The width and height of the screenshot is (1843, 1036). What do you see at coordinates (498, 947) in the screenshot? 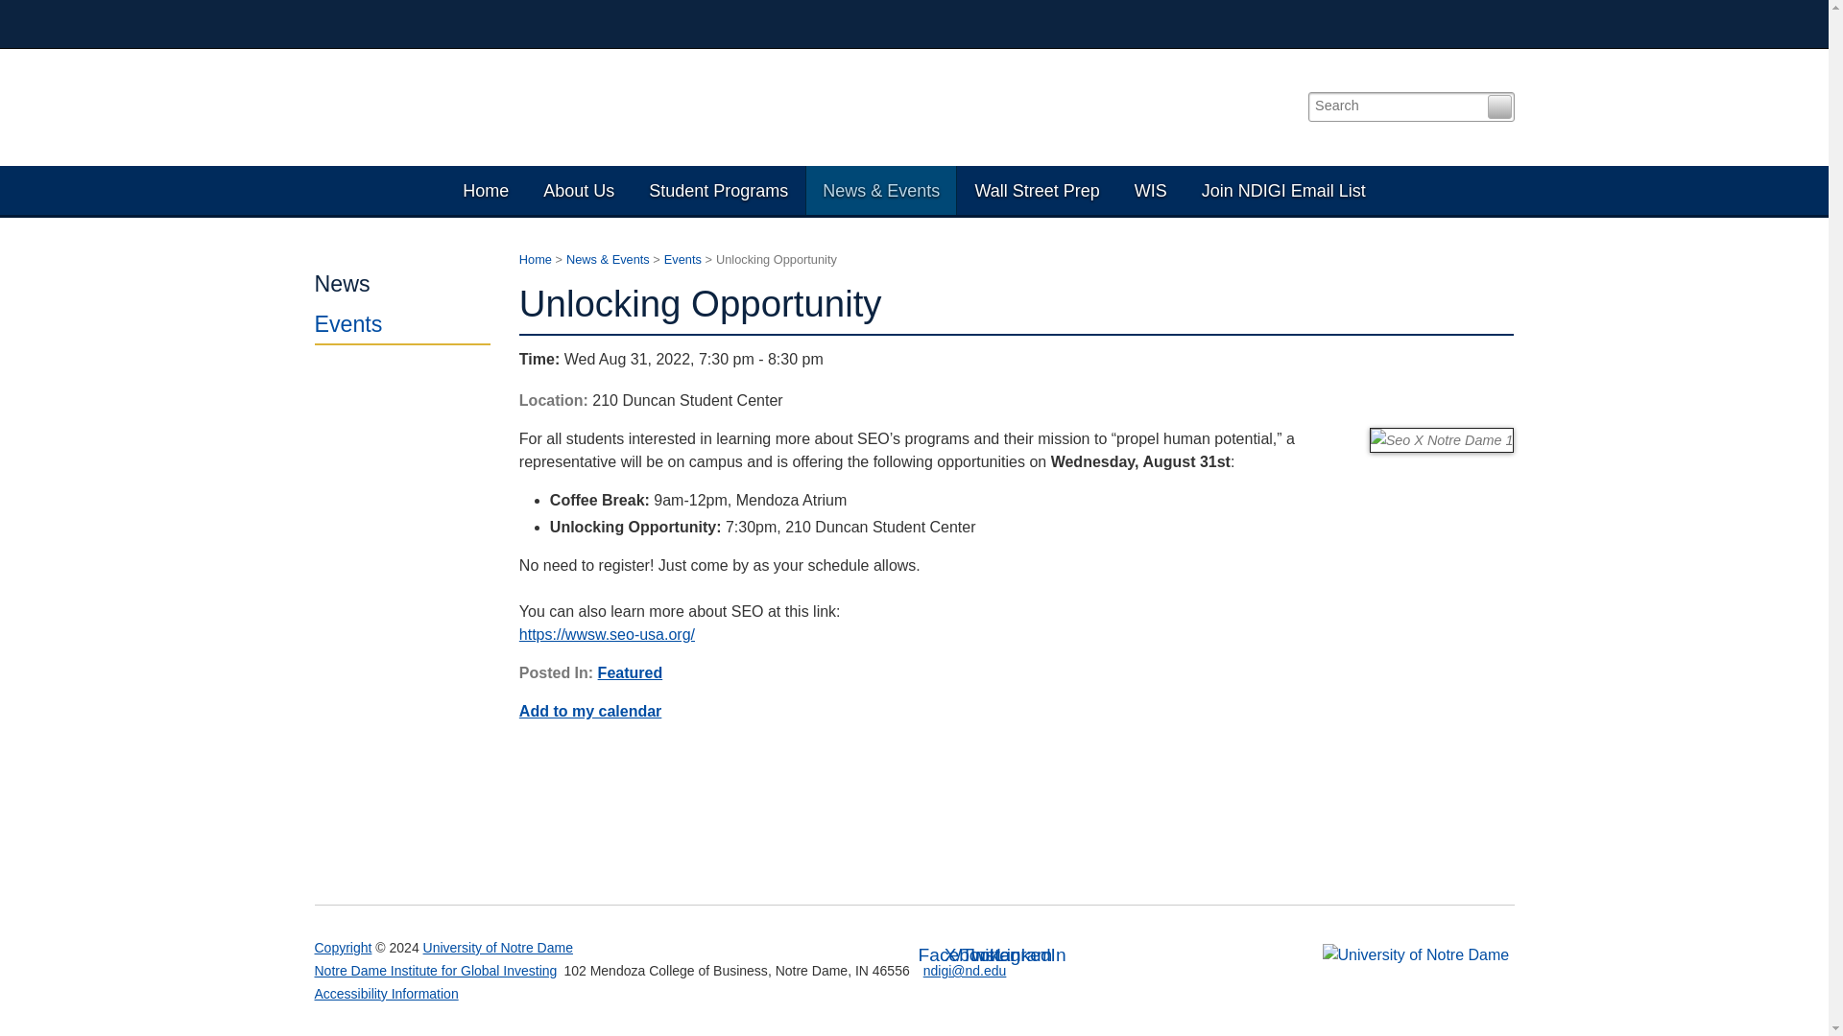
I see `University of Notre Dame` at bounding box center [498, 947].